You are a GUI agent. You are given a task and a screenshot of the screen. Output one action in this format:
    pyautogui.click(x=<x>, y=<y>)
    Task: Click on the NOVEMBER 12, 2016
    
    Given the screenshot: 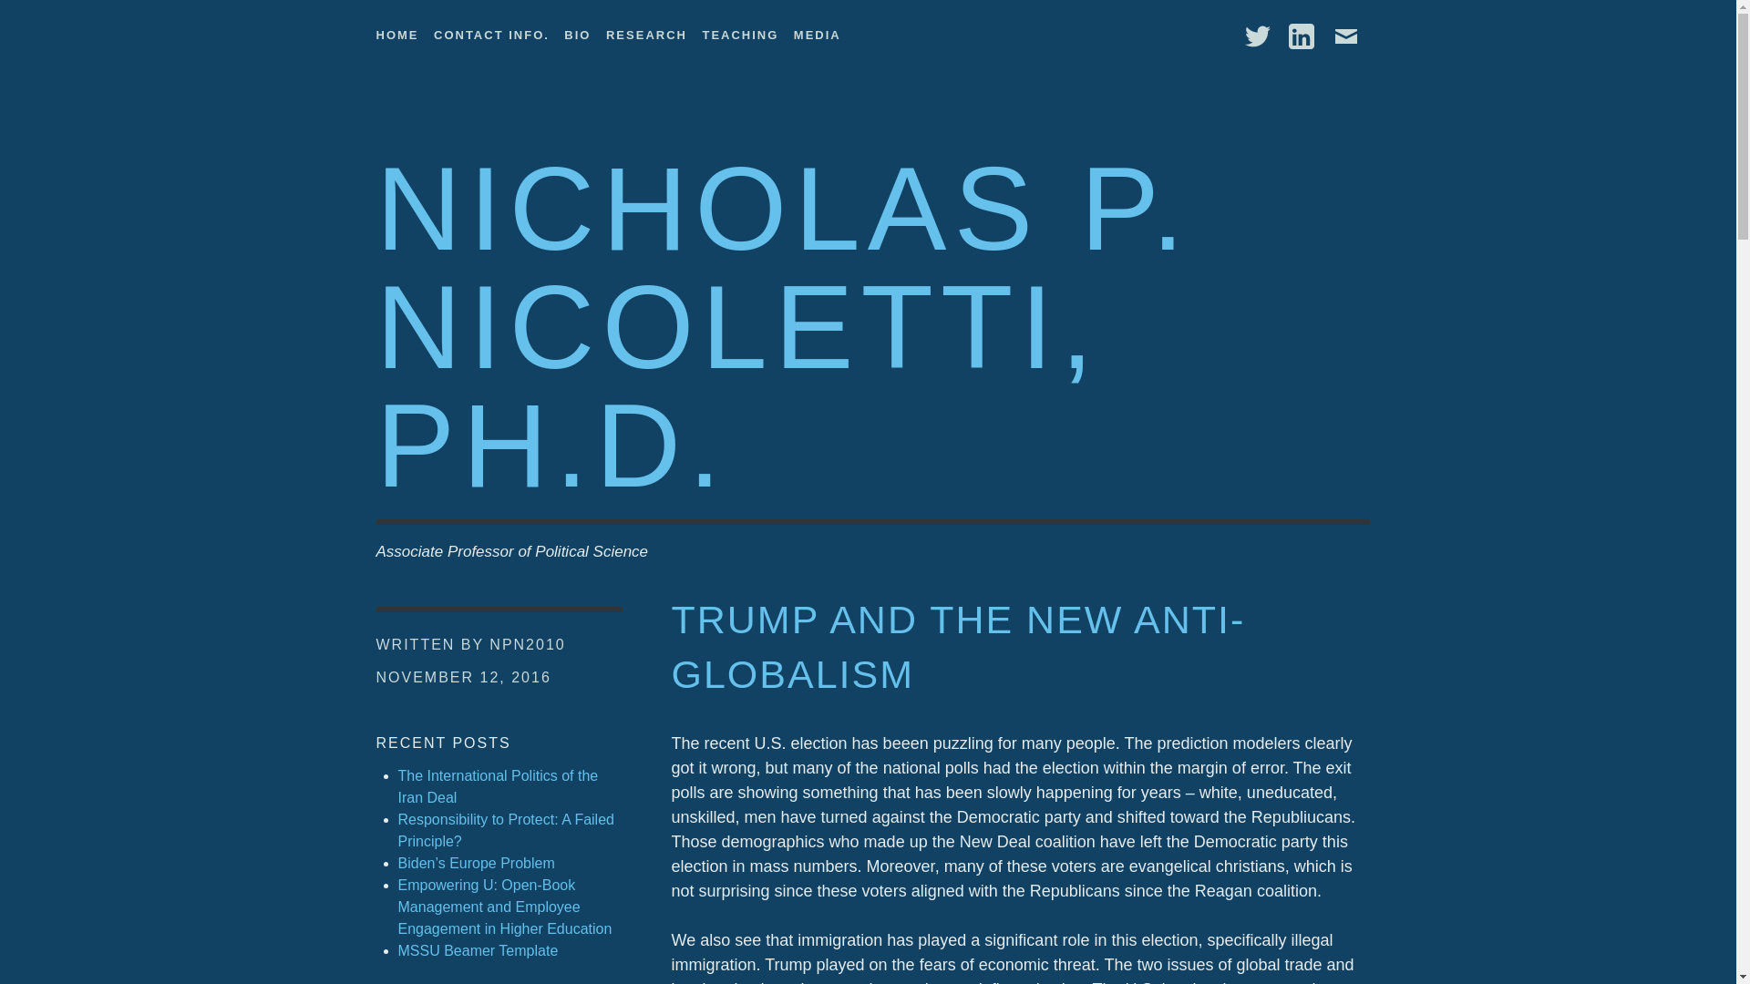 What is the action you would take?
    pyautogui.click(x=463, y=677)
    